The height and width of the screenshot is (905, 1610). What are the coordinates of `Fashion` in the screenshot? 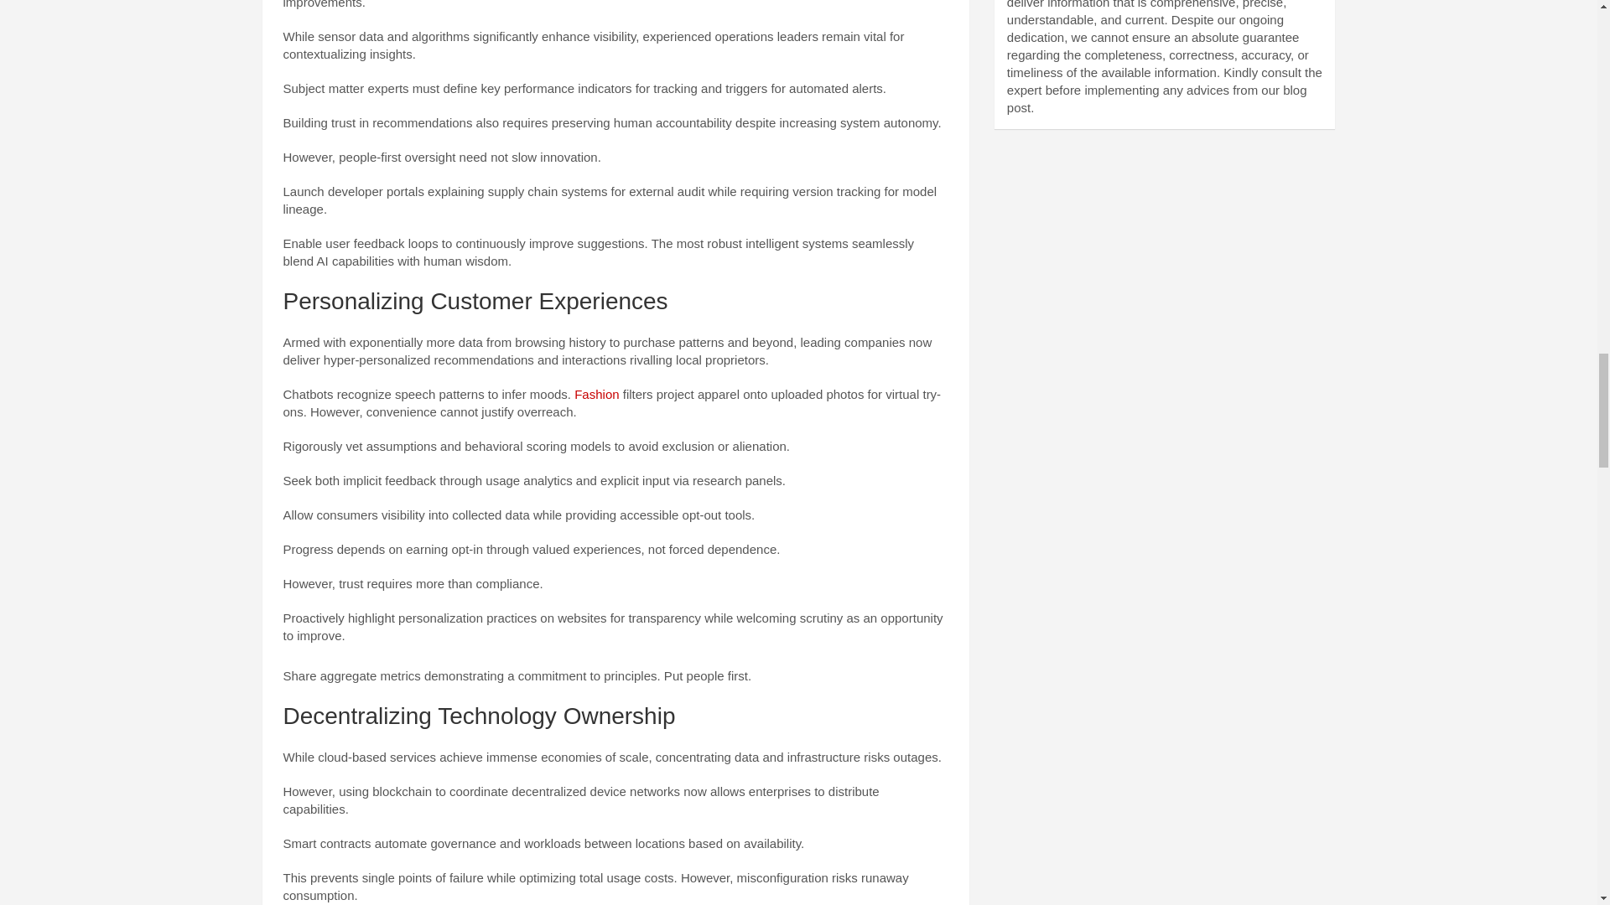 It's located at (596, 394).